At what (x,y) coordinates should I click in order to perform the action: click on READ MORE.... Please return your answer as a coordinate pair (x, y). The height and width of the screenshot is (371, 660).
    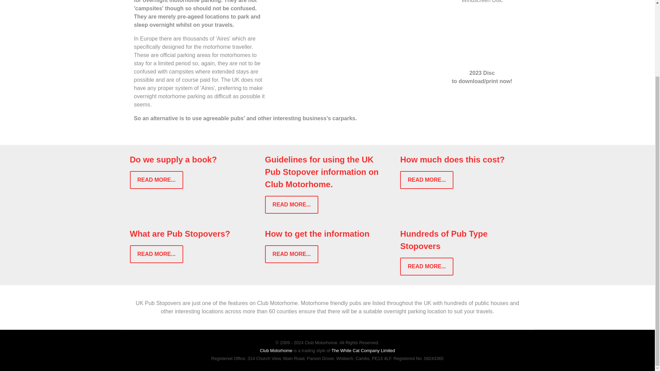
    Looking at the image, I should click on (157, 180).